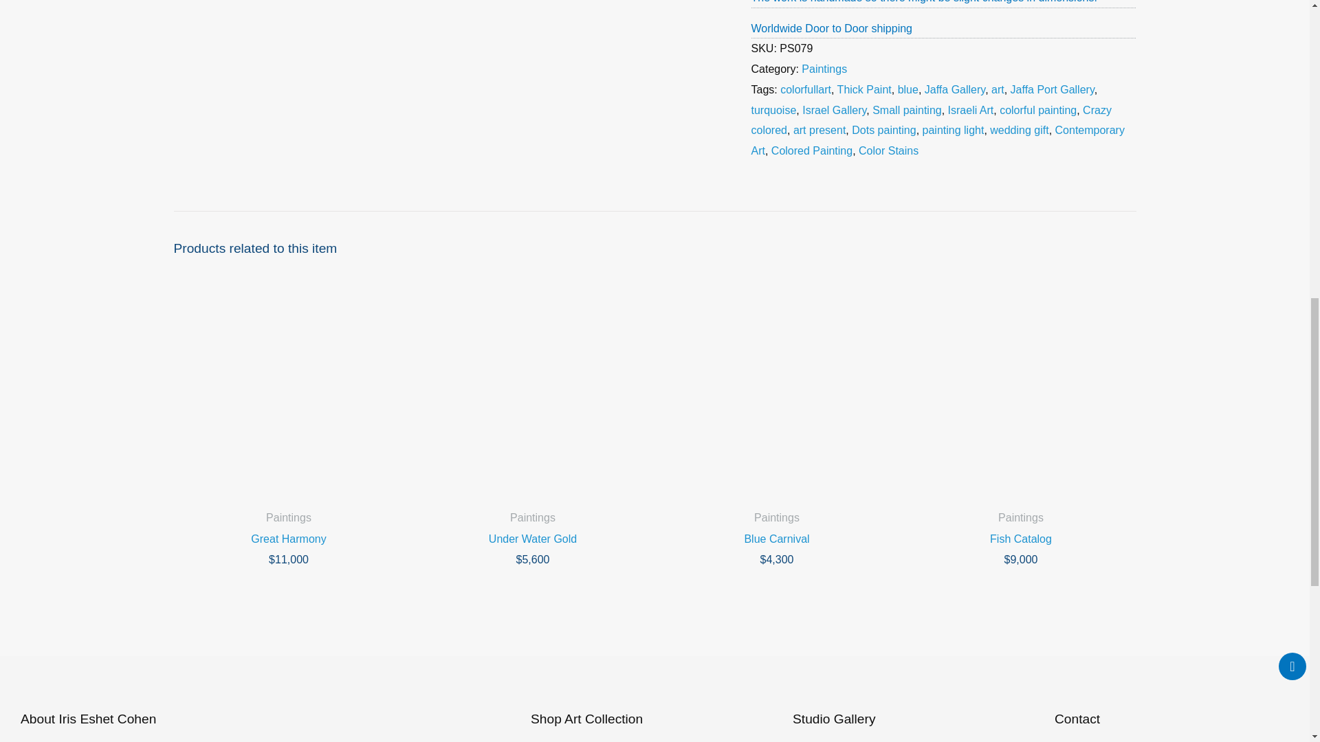  Describe the element at coordinates (907, 89) in the screenshot. I see `blue` at that location.